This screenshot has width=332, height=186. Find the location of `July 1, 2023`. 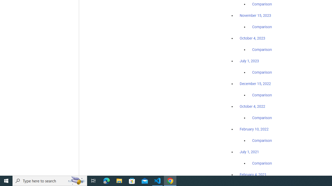

July 1, 2023 is located at coordinates (249, 61).